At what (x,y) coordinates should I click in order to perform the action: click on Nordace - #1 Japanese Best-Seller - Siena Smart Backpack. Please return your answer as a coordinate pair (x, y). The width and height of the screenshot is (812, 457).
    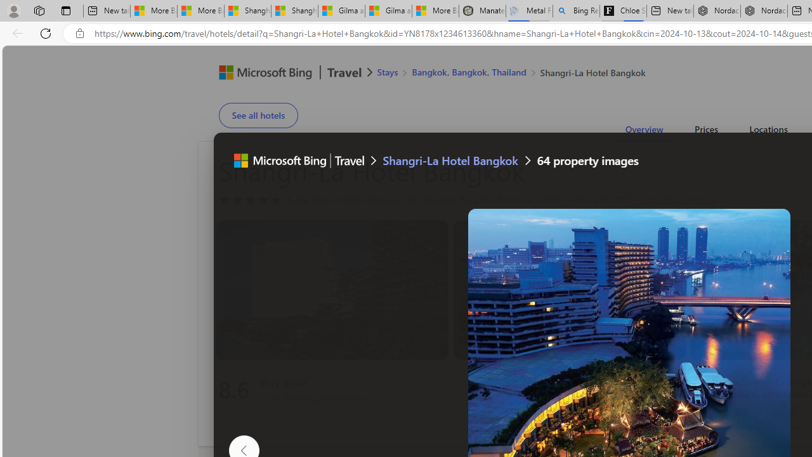
    Looking at the image, I should click on (764, 11).